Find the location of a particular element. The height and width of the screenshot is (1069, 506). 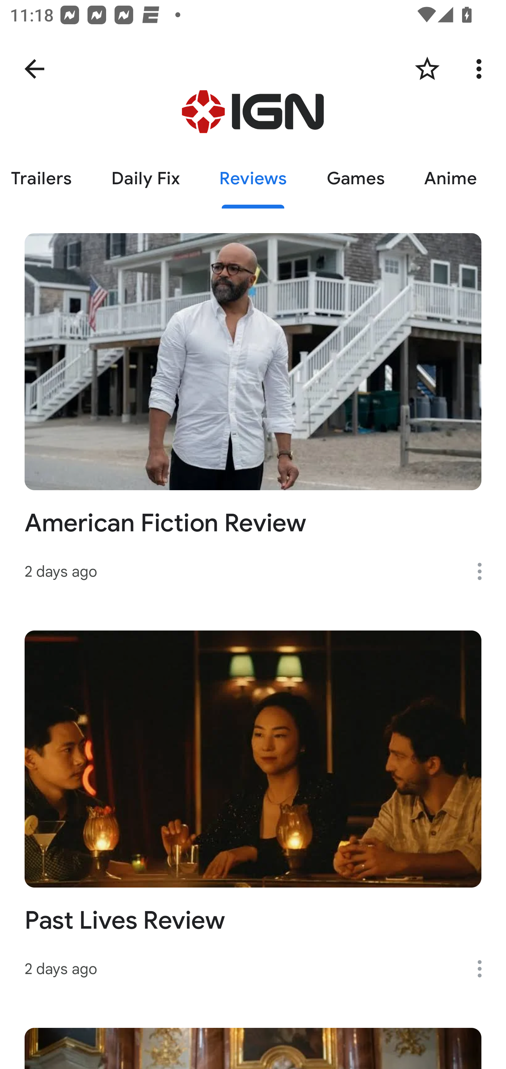

Games is located at coordinates (355, 179).